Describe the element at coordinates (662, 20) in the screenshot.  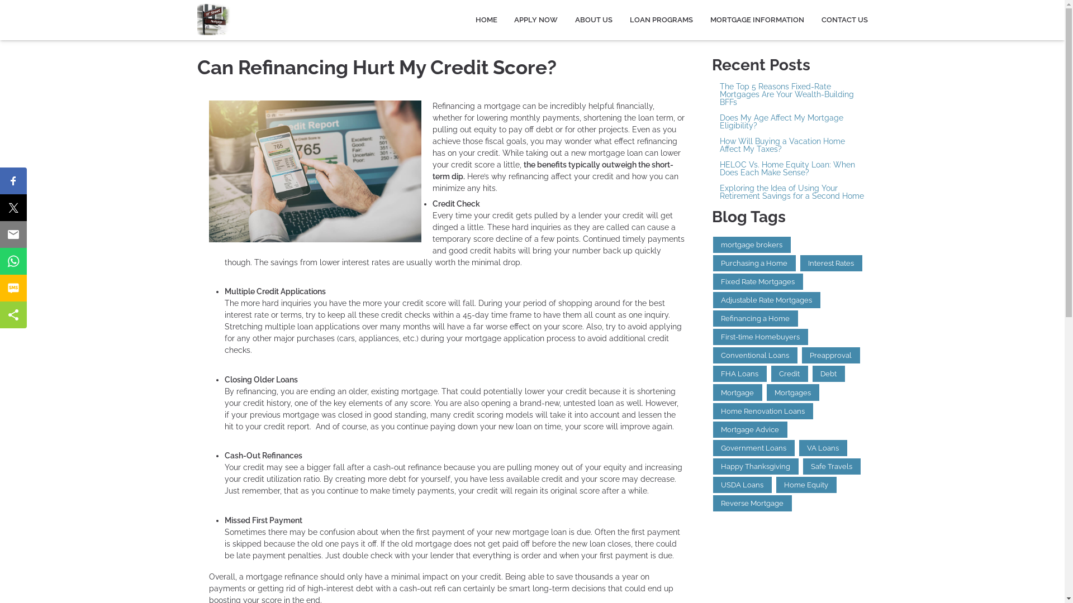
I see `LOAN PROGRAMS` at that location.